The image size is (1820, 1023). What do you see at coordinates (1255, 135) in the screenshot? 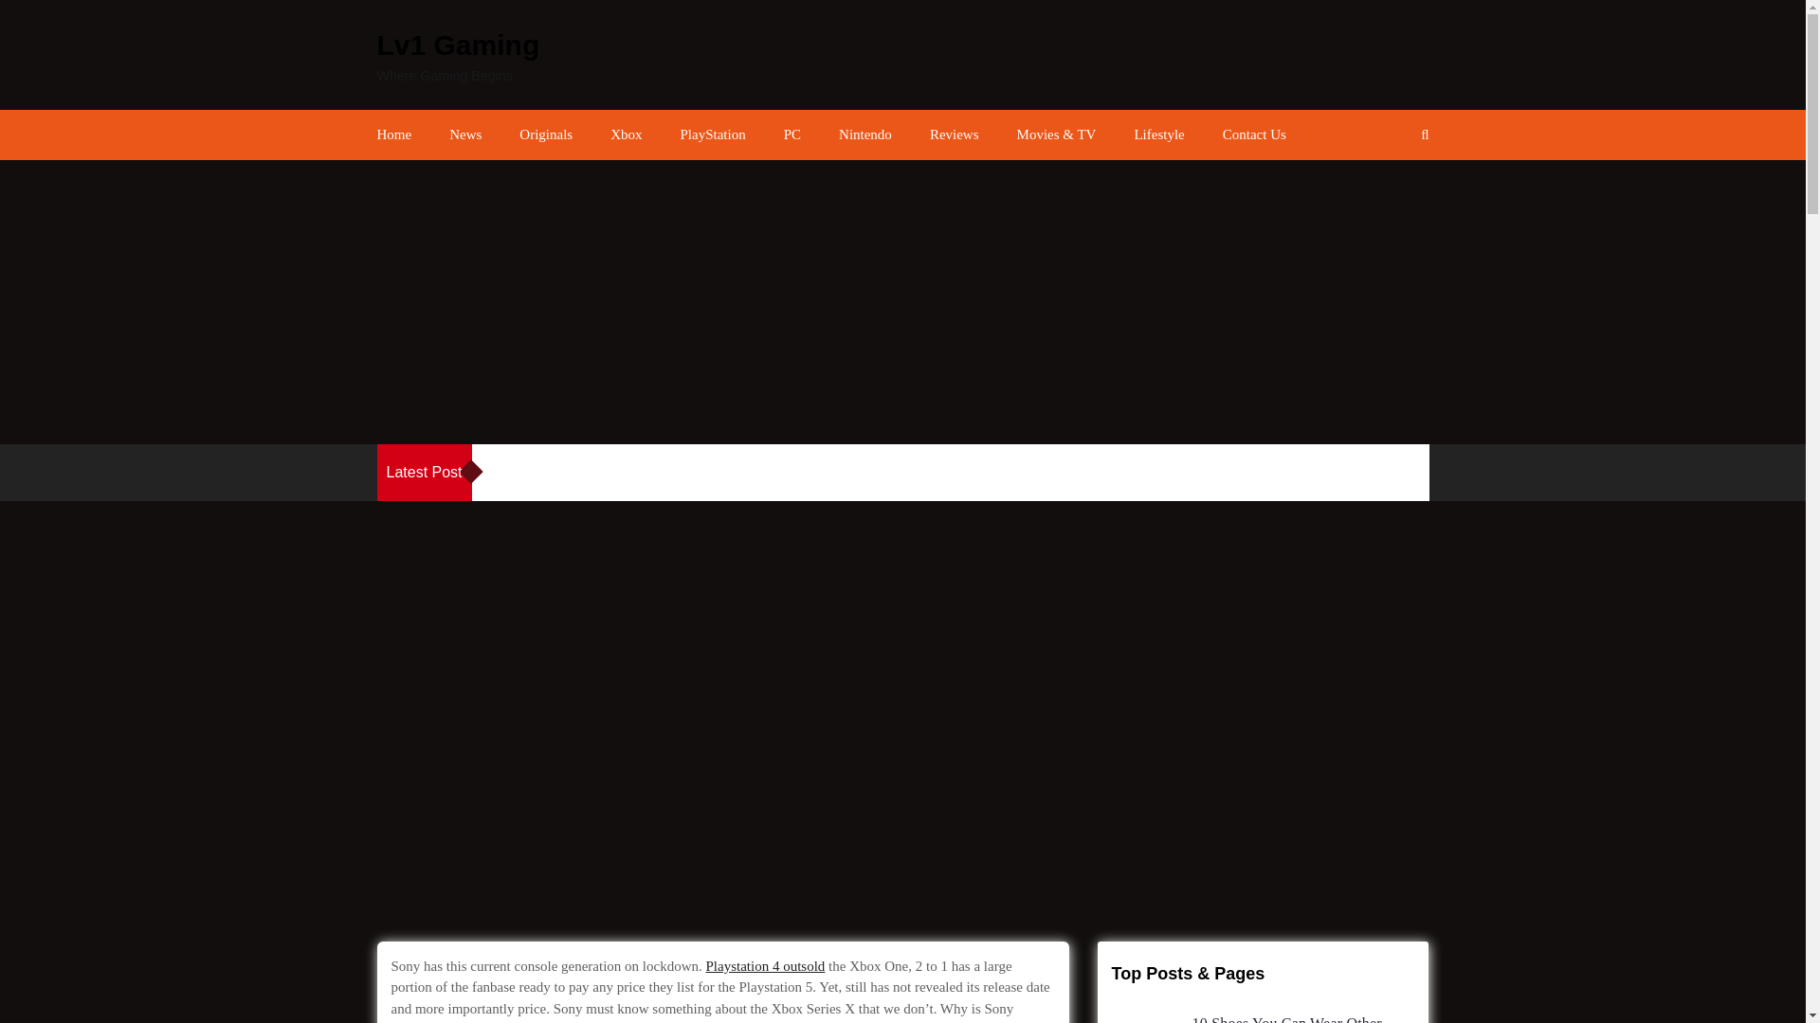
I see `Contact Us` at bounding box center [1255, 135].